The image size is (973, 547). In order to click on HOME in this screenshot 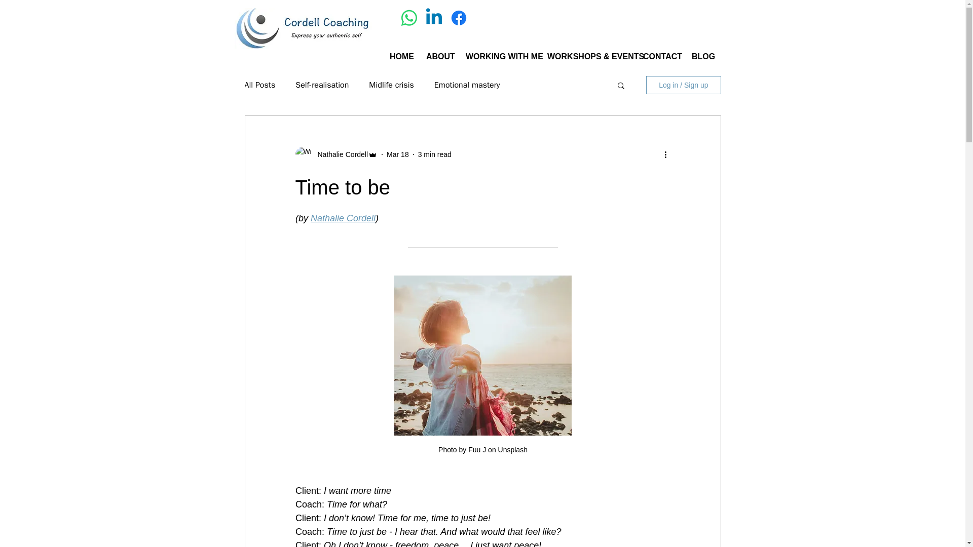, I will do `click(400, 57)`.